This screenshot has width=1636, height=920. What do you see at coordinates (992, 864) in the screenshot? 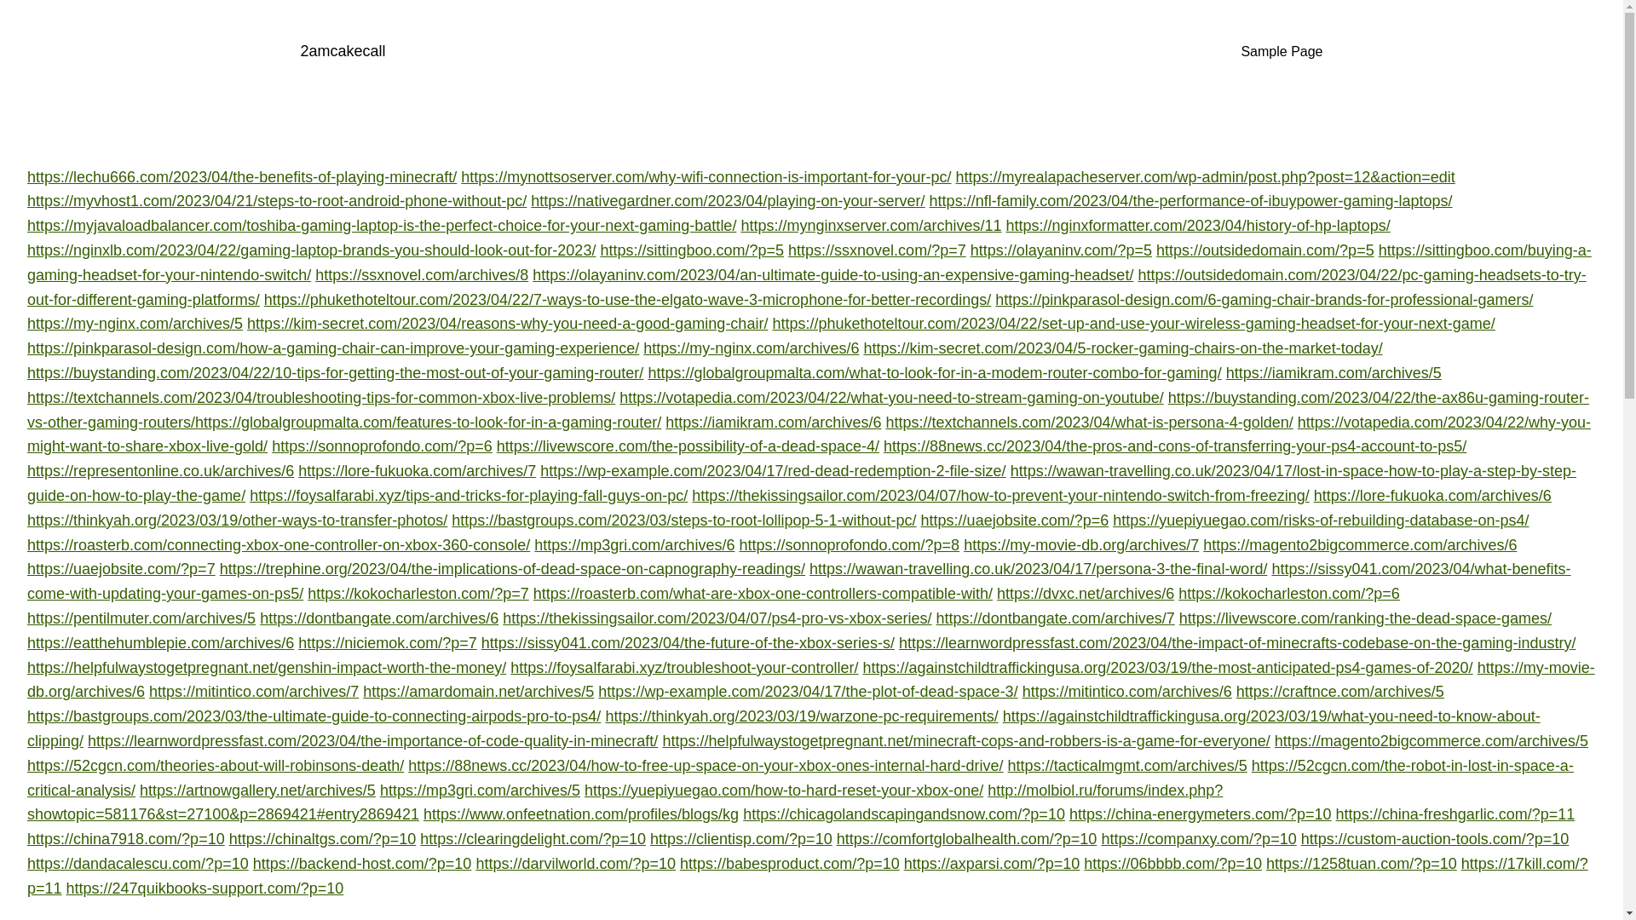
I see `https://axparsi.com/?p=10` at bounding box center [992, 864].